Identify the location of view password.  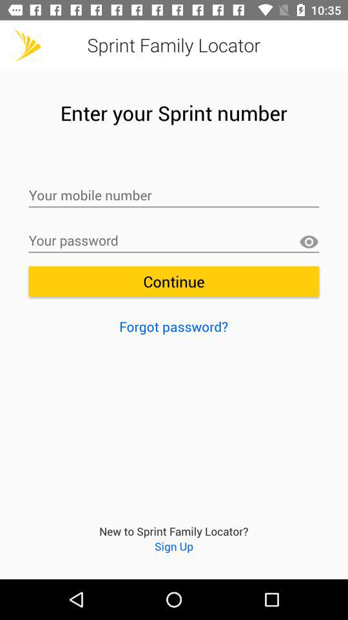
(309, 242).